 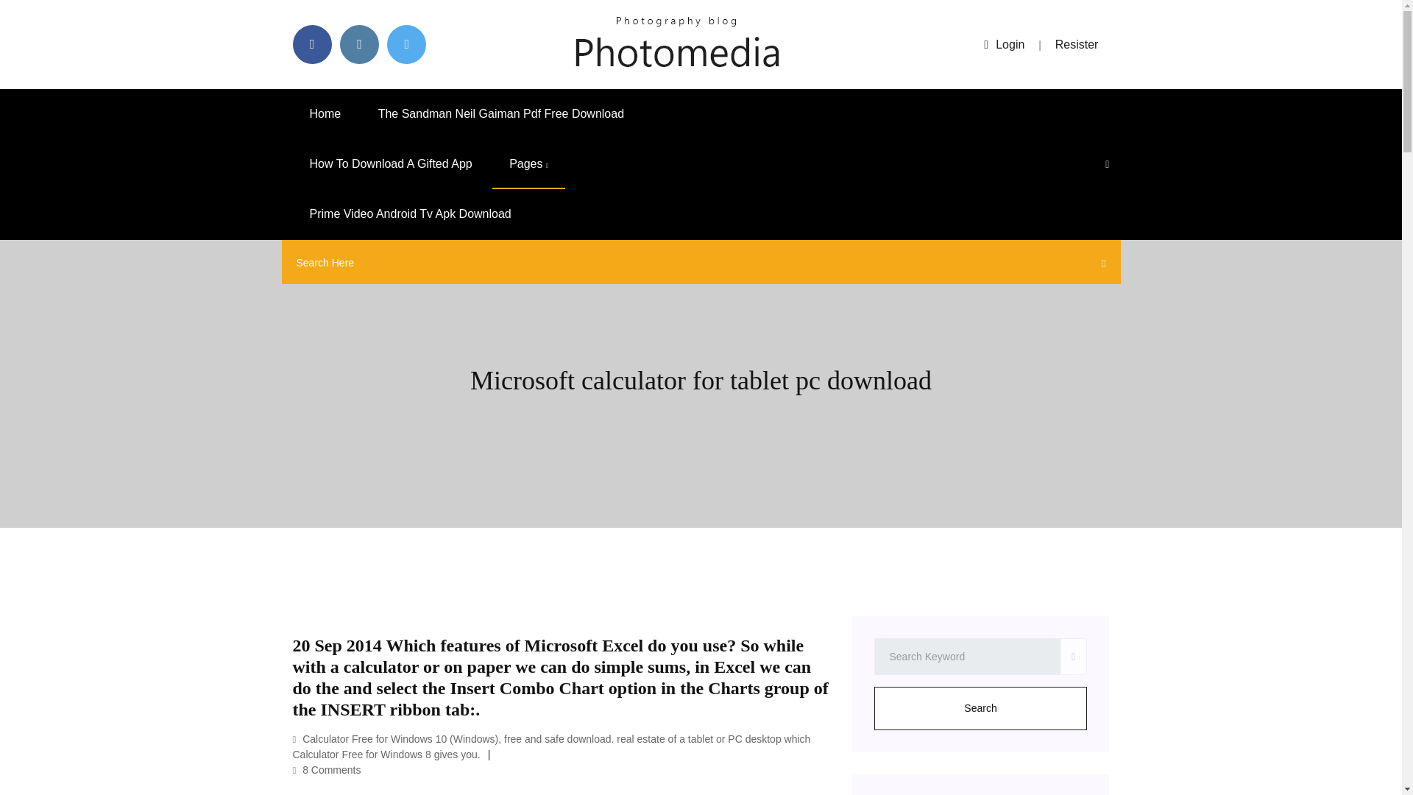 What do you see at coordinates (325, 113) in the screenshot?
I see `Home` at bounding box center [325, 113].